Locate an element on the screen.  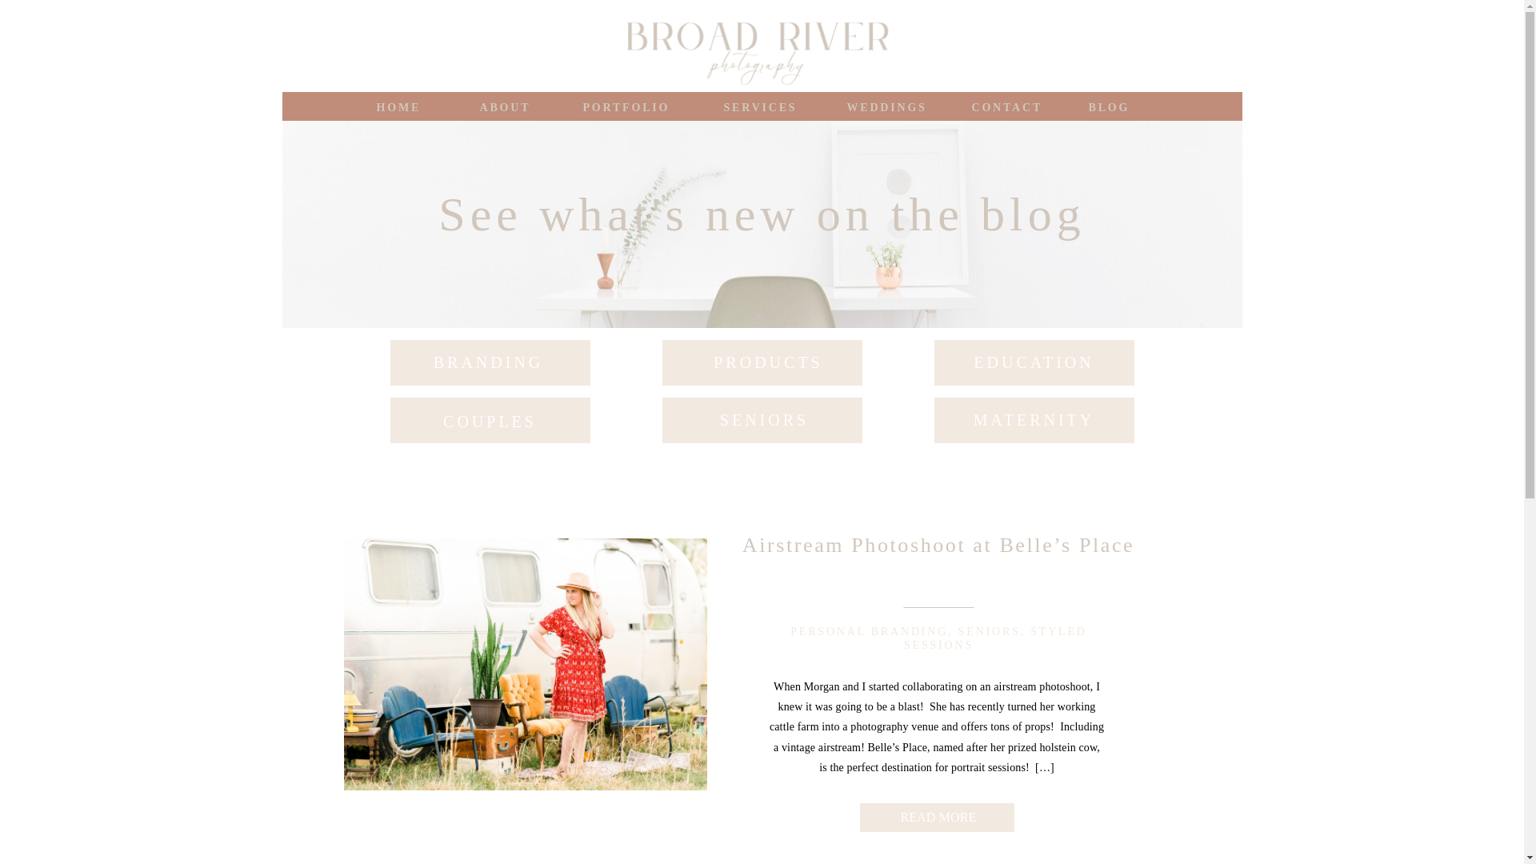
HOME is located at coordinates (400, 106).